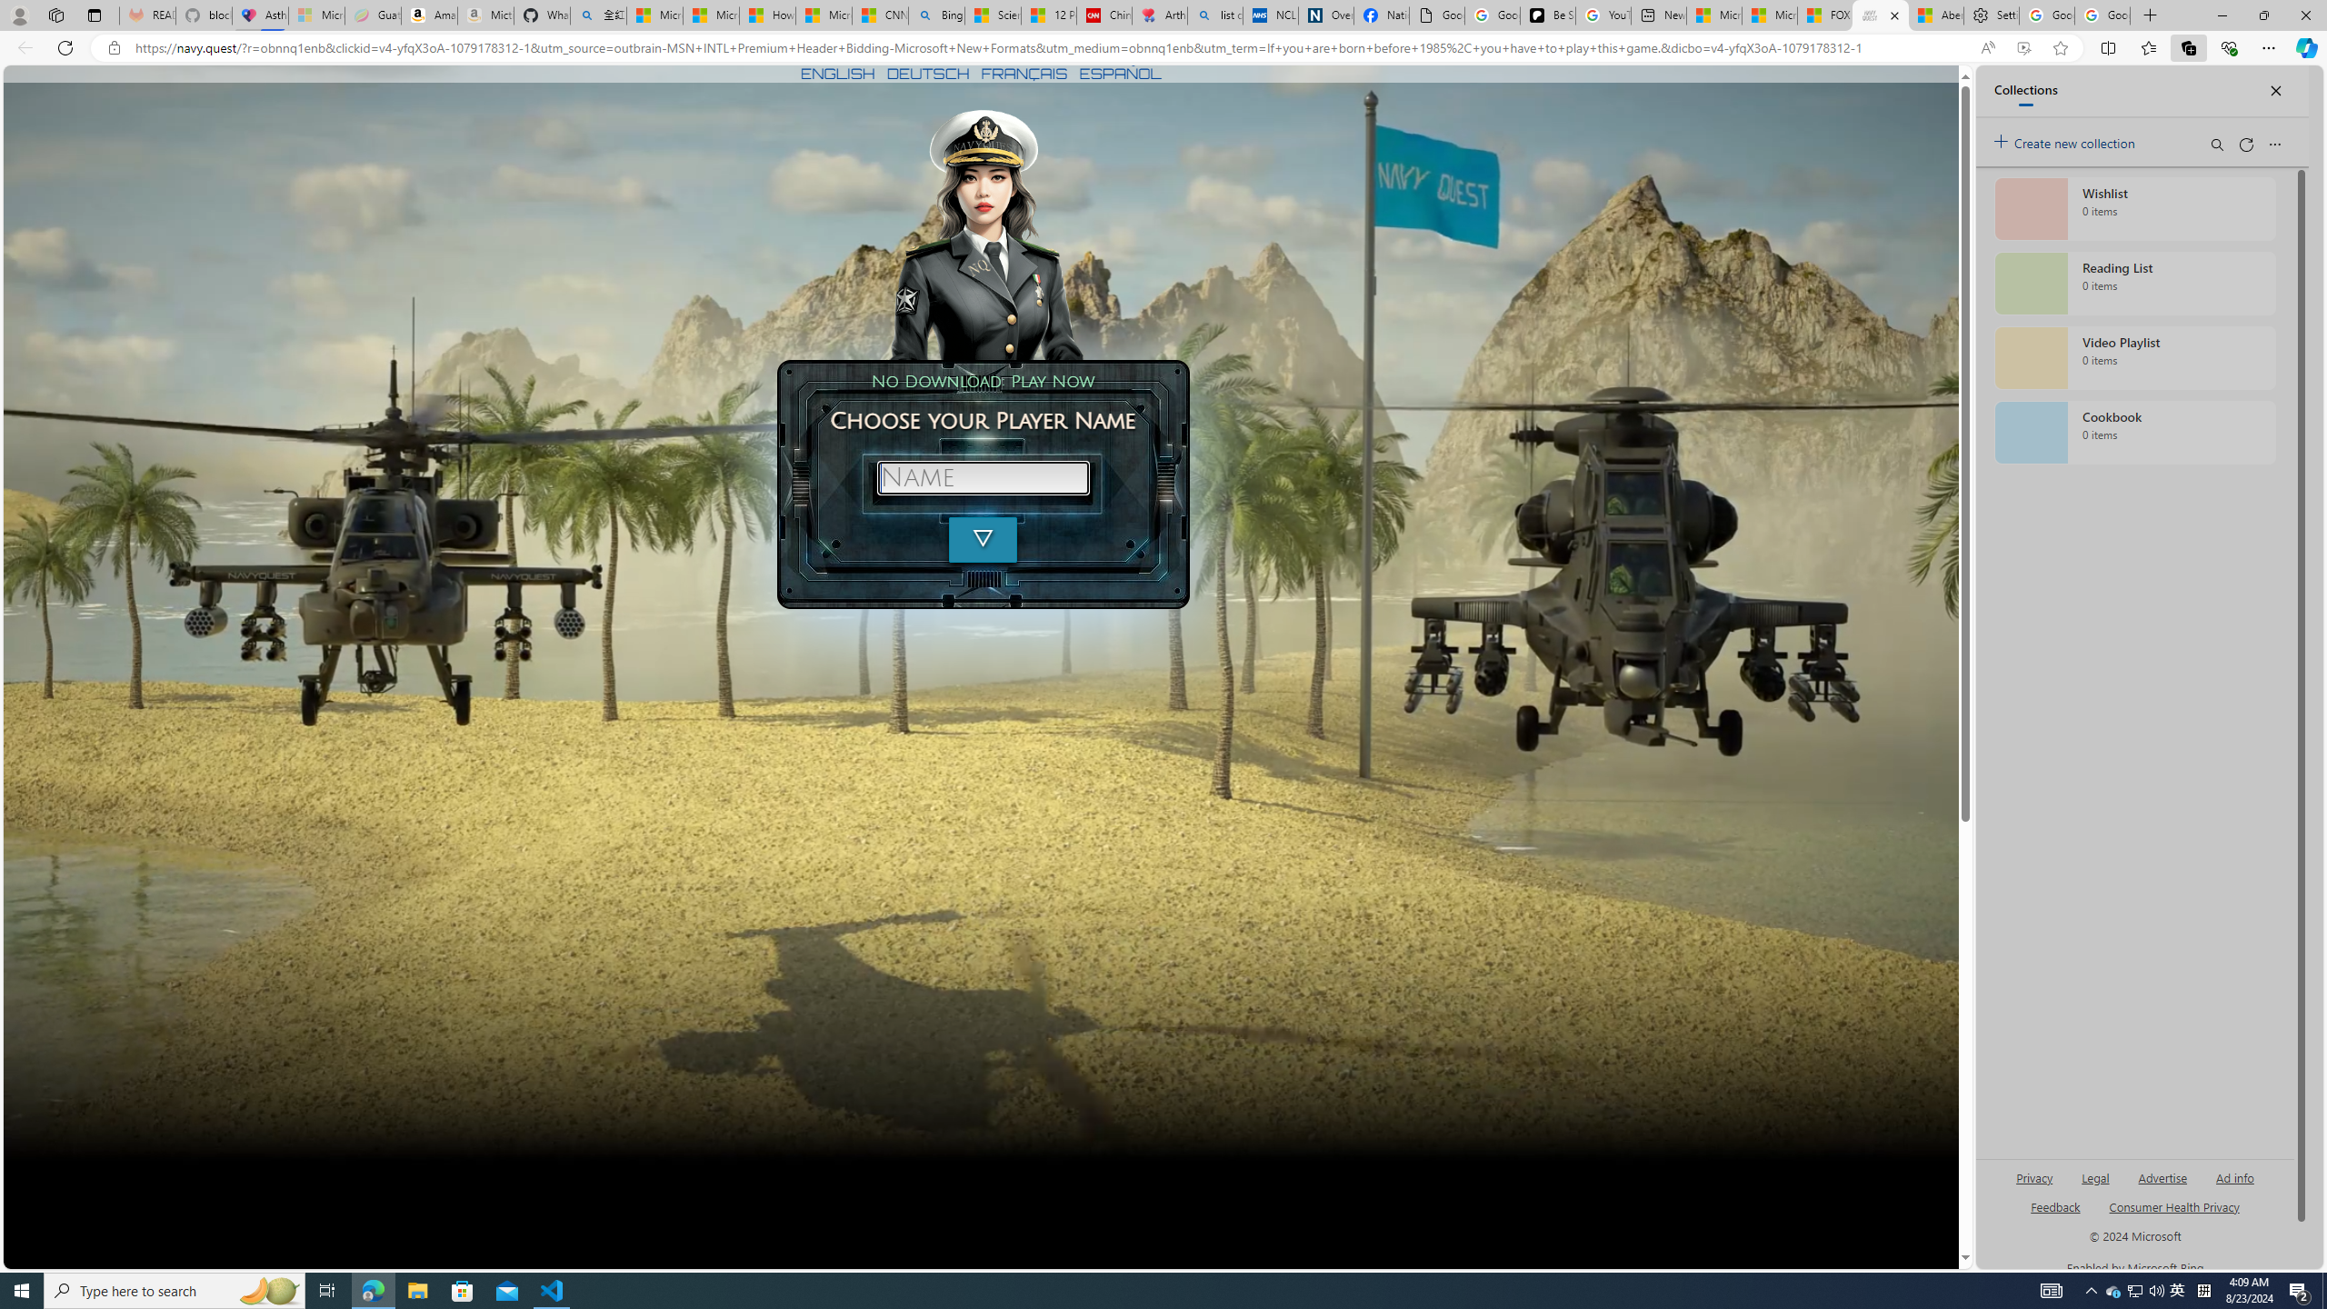  Describe the element at coordinates (928, 73) in the screenshot. I see `DEUTSCH` at that location.